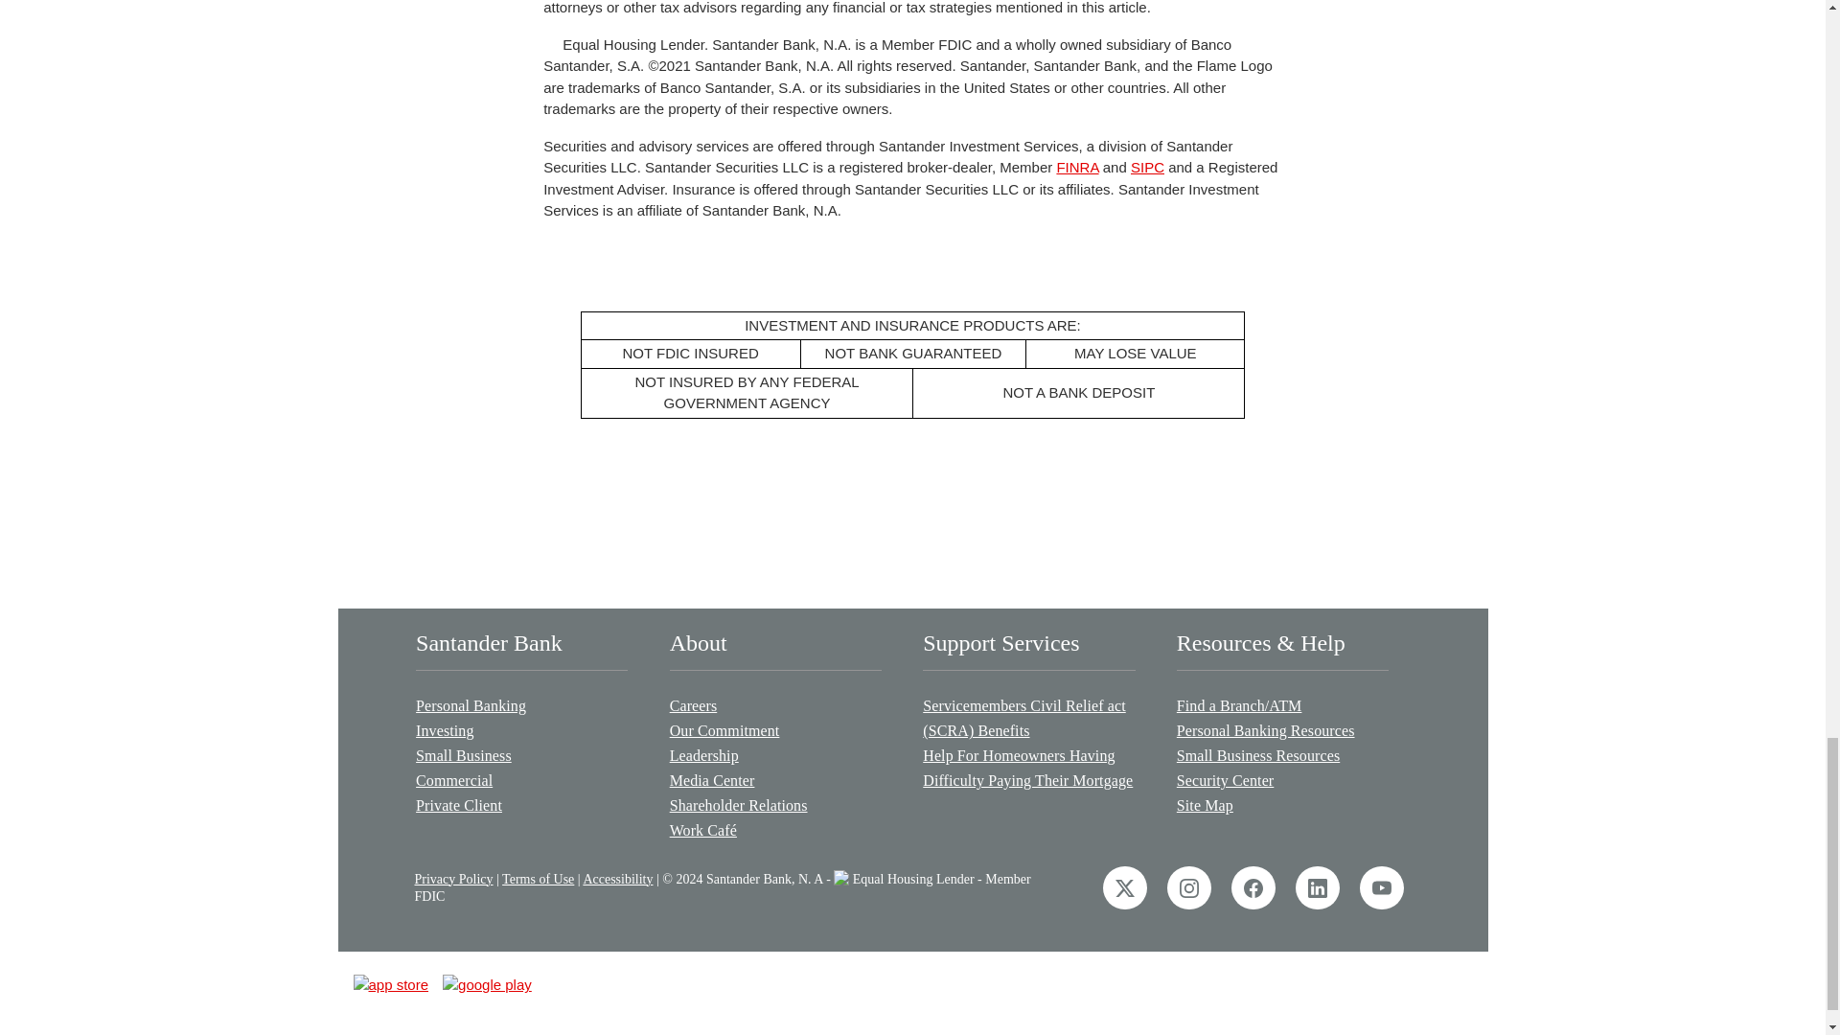  Describe the element at coordinates (774, 781) in the screenshot. I see `Media Center` at that location.